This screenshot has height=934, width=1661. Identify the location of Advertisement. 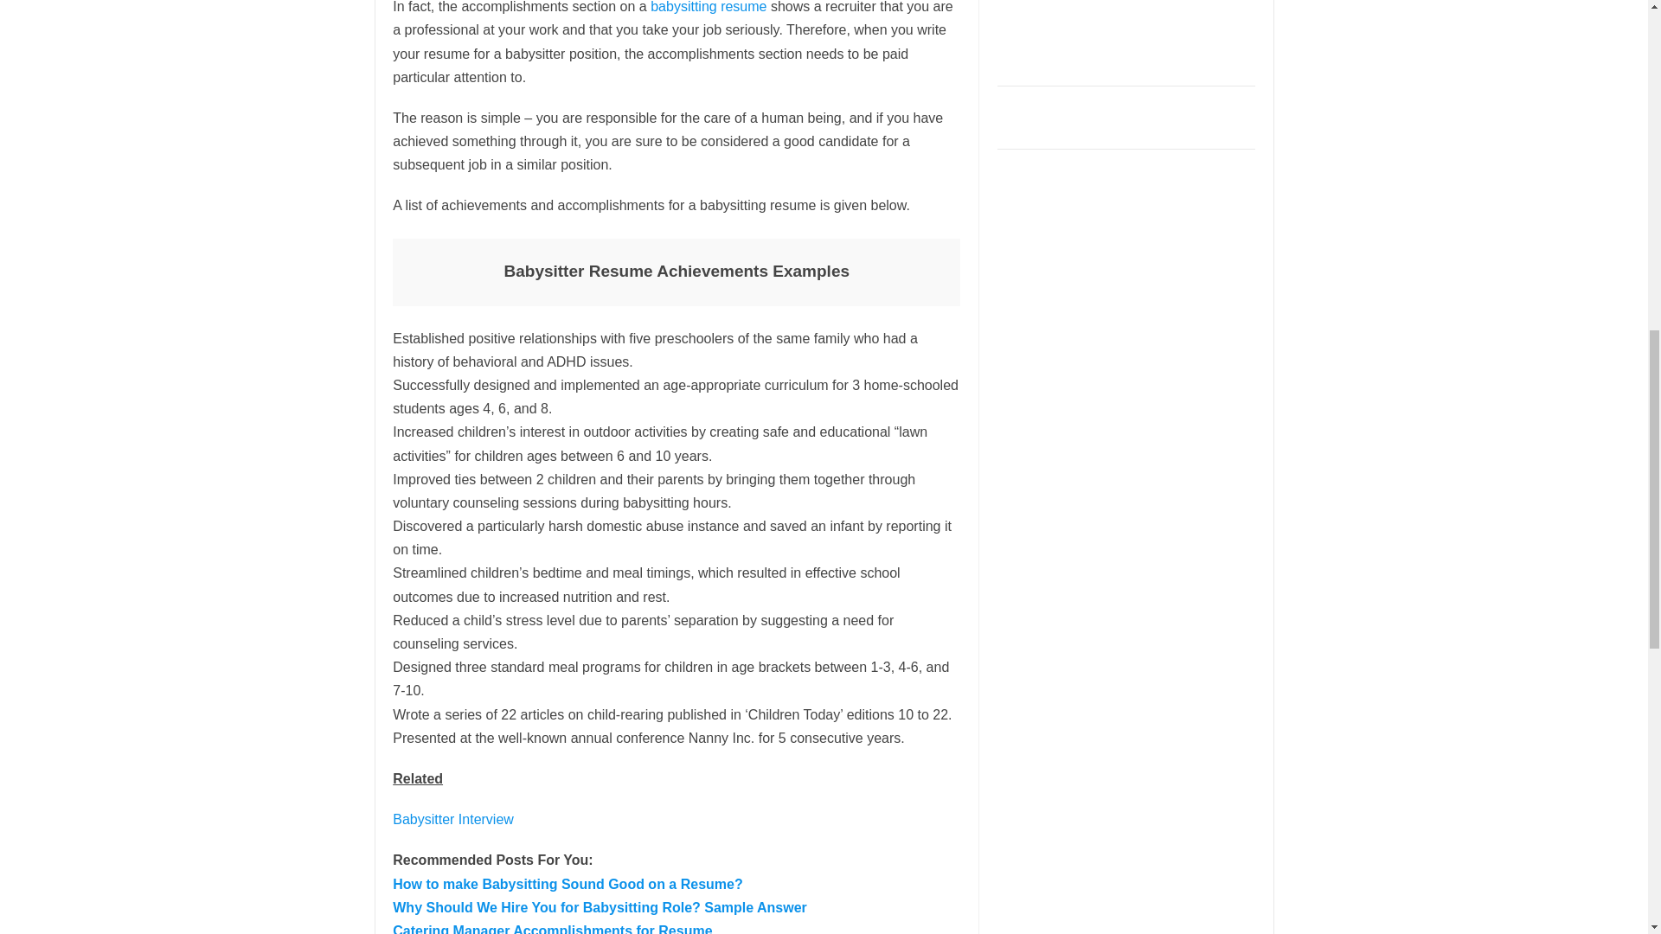
(1127, 38).